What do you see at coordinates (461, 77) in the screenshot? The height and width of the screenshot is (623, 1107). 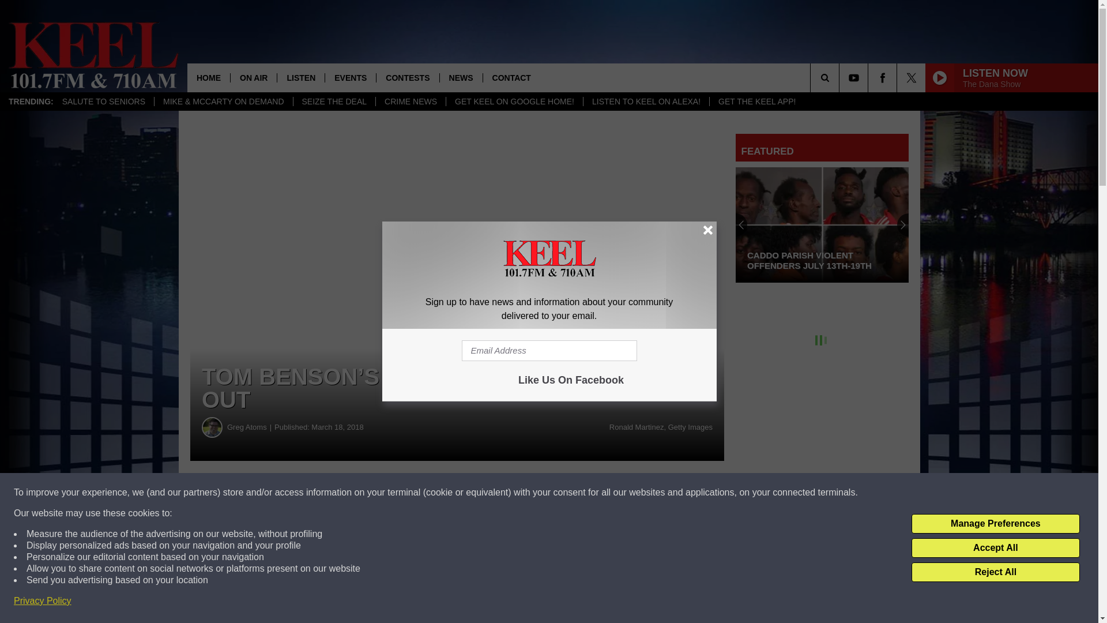 I see `NEWS` at bounding box center [461, 77].